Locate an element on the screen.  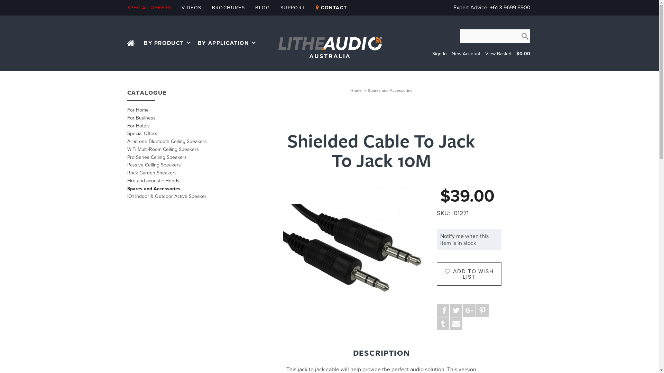
Spares and Accessories is located at coordinates (390, 90).